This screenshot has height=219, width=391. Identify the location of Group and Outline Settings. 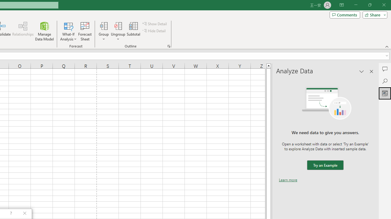
(169, 46).